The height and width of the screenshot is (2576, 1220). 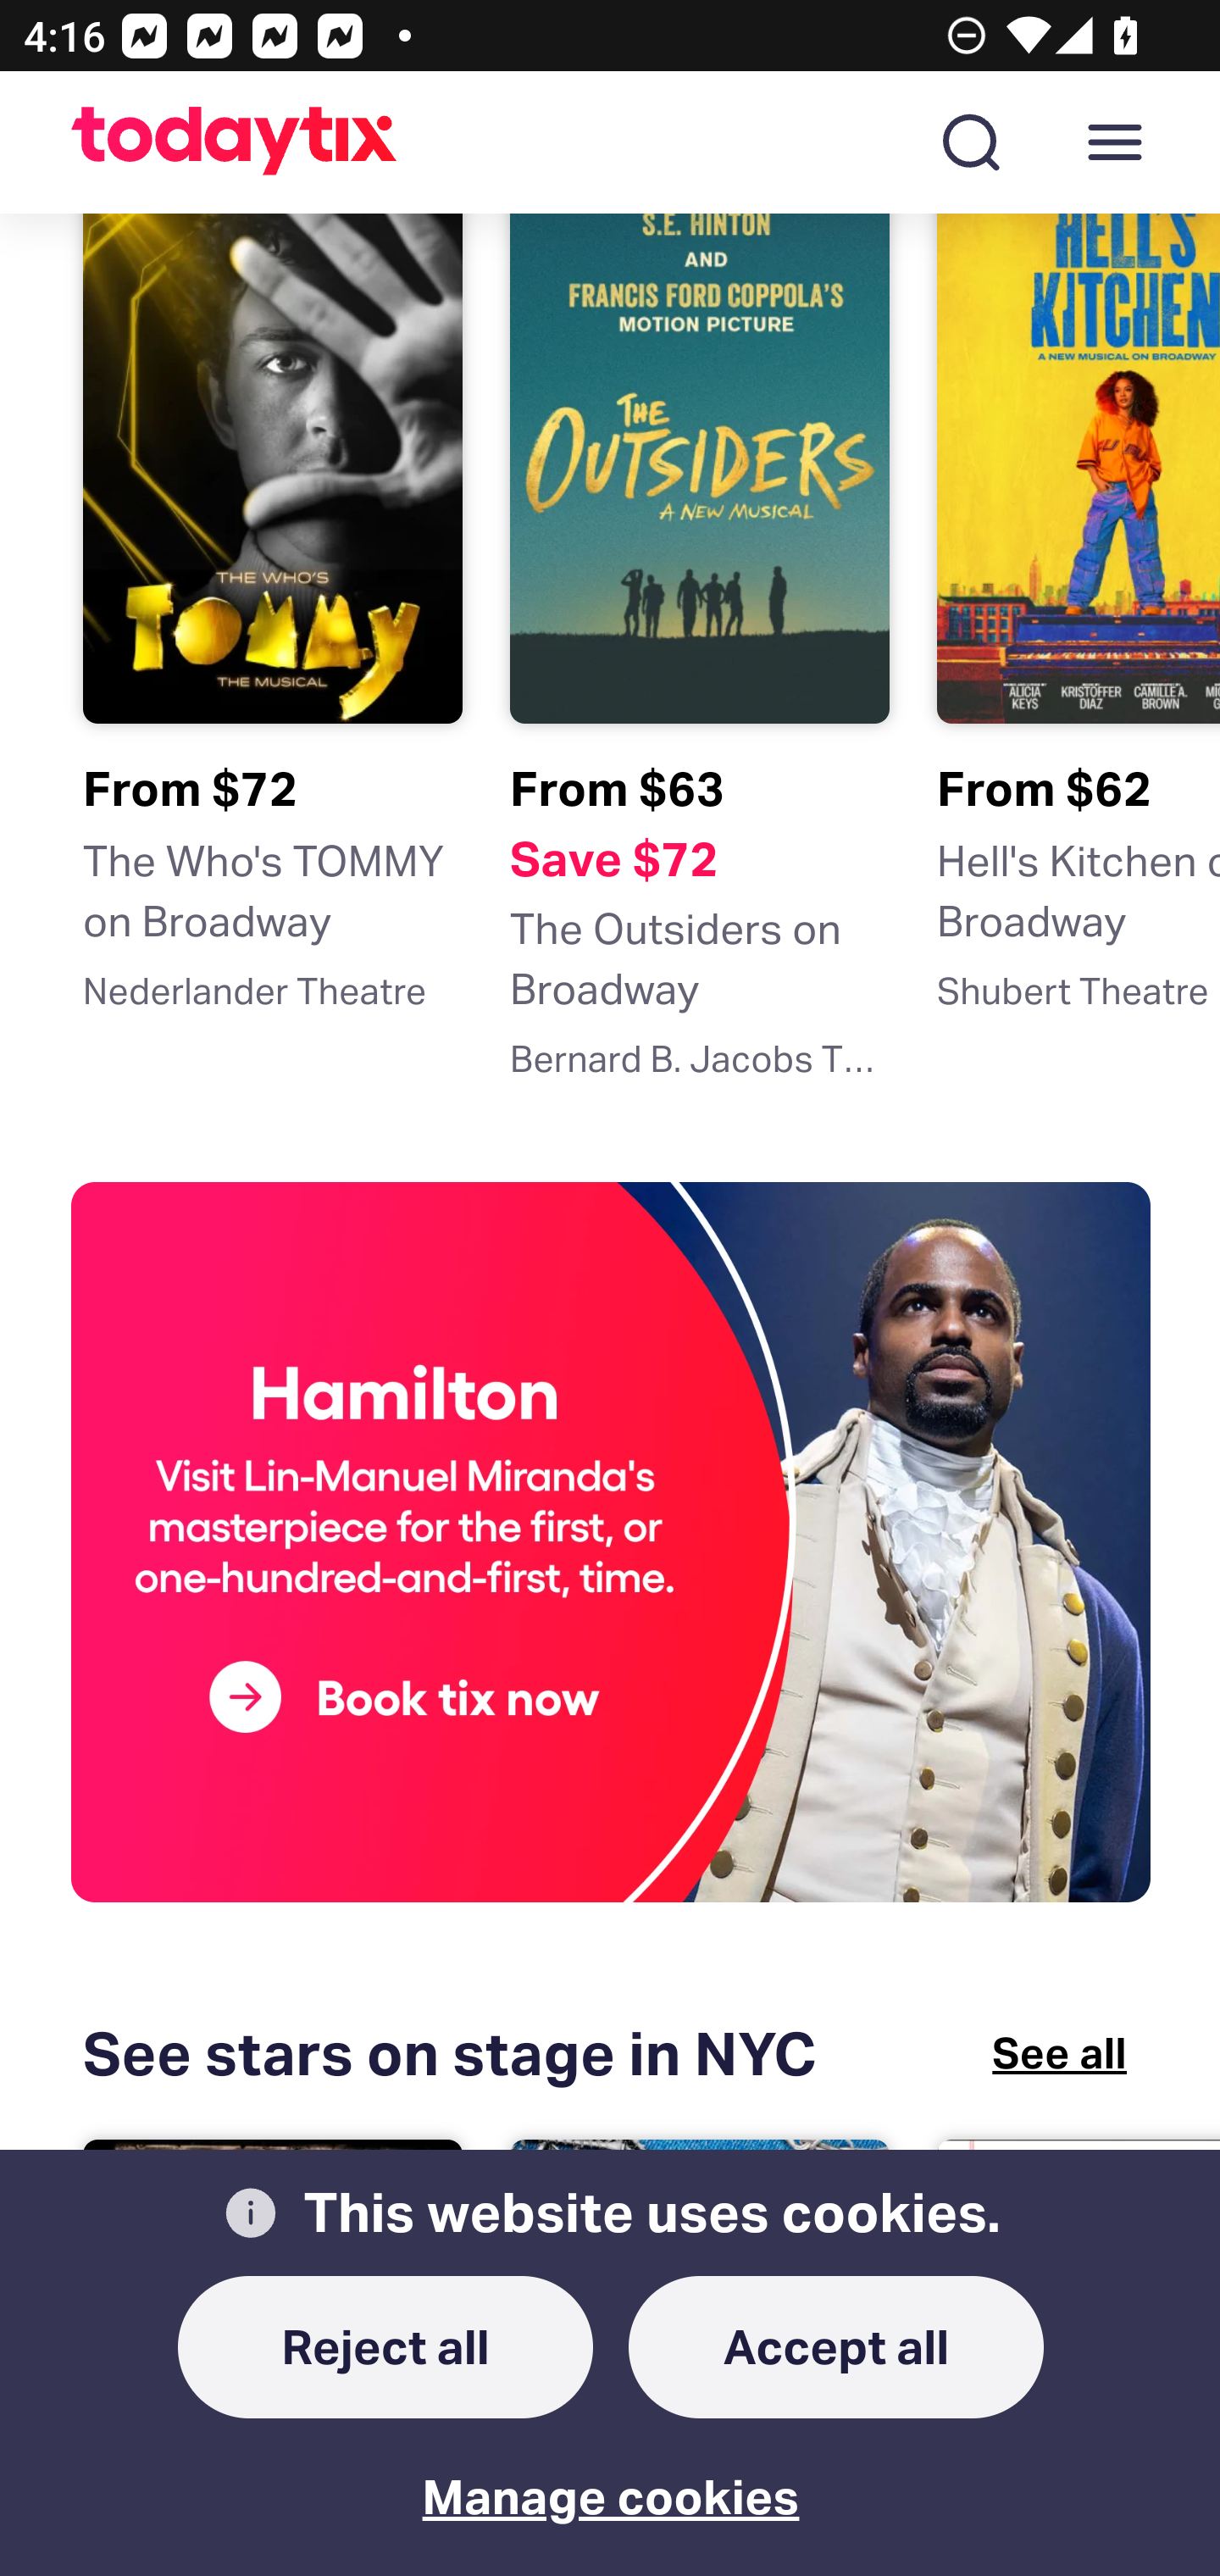 What do you see at coordinates (236, 142) in the screenshot?
I see `TodayTix Logo` at bounding box center [236, 142].